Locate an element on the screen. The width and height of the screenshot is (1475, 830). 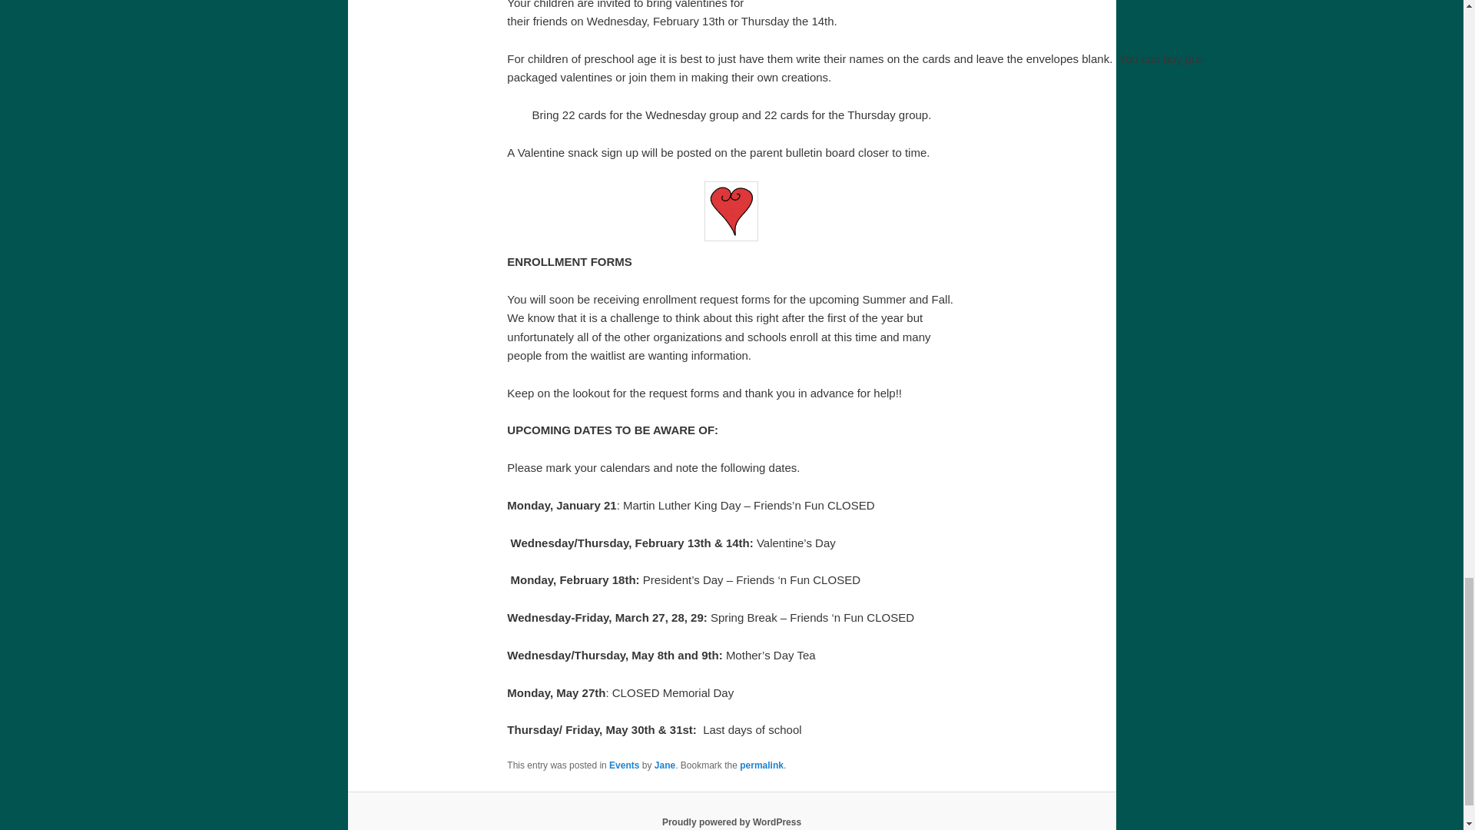
Permalink to January 2019 Newsletter is located at coordinates (761, 765).